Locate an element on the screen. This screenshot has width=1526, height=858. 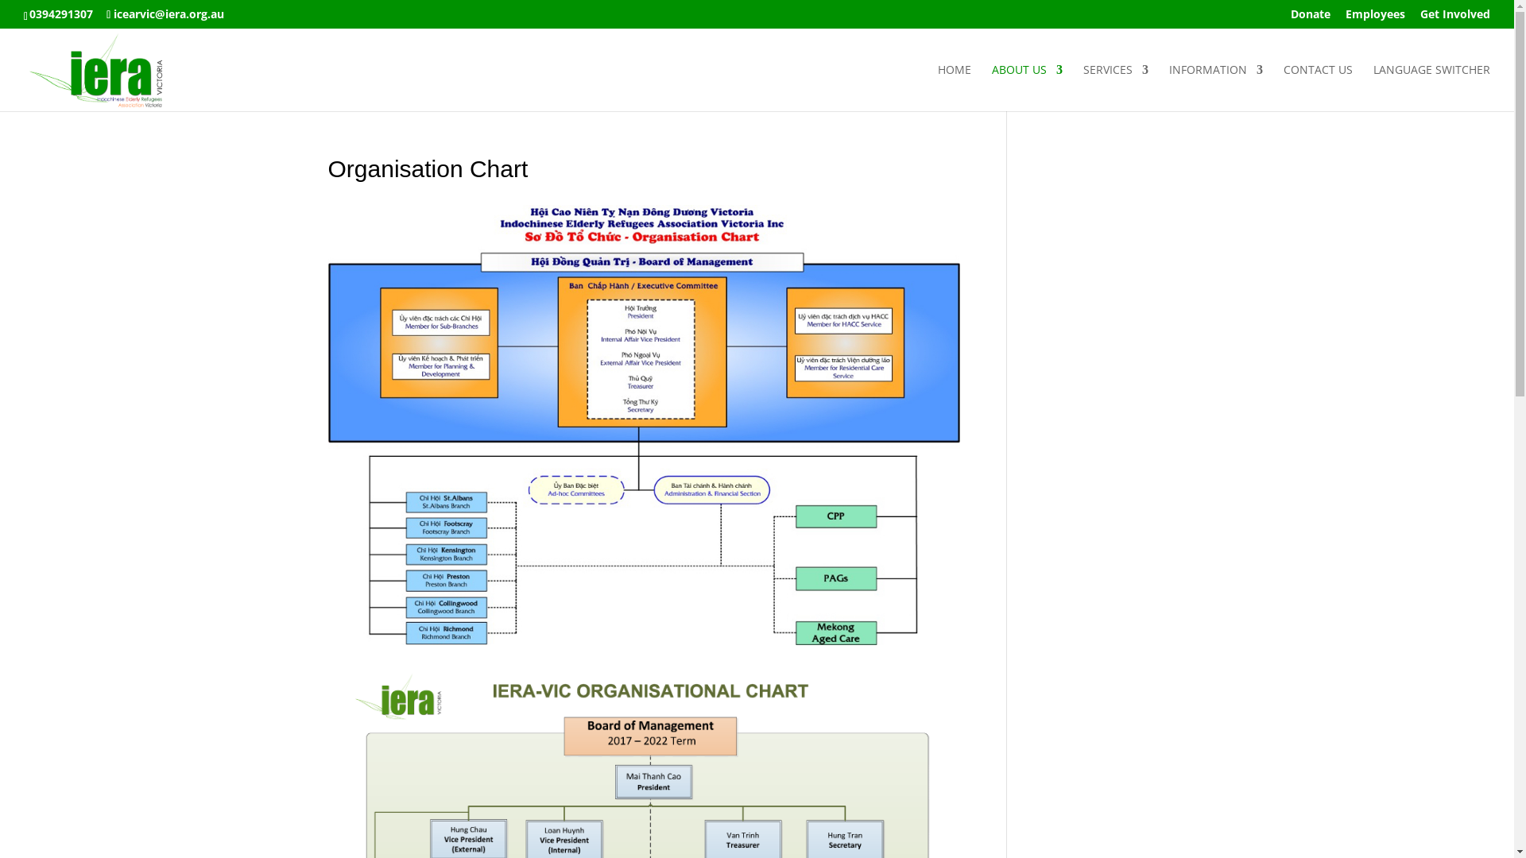
CONTACT US is located at coordinates (1318, 87).